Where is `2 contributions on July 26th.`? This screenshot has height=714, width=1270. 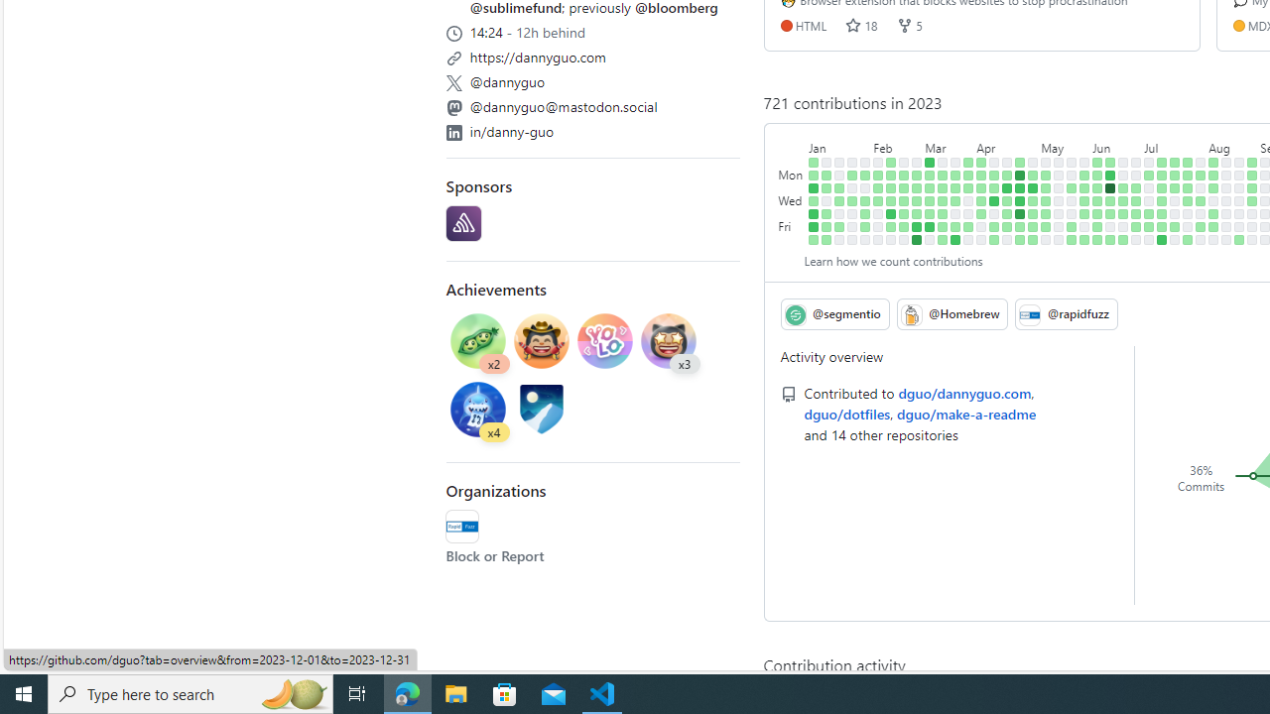 2 contributions on July 26th. is located at coordinates (1188, 200).